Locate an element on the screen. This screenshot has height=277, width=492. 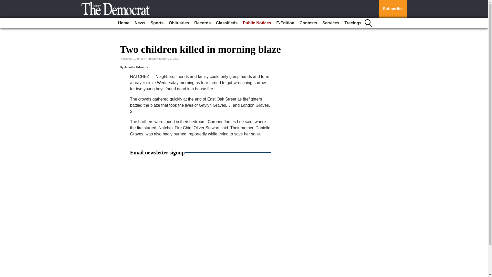
Contests is located at coordinates (308, 23).